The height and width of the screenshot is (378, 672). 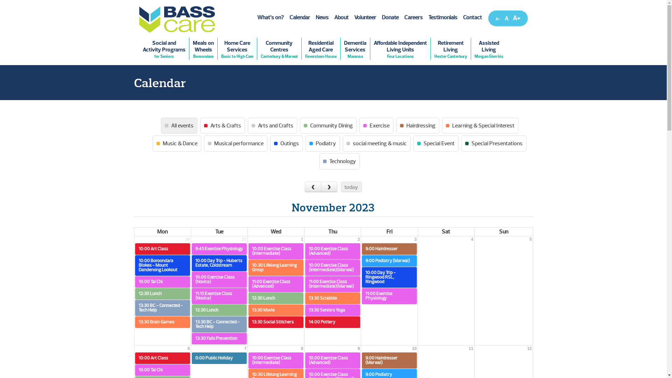 What do you see at coordinates (341, 17) in the screenshot?
I see `About` at bounding box center [341, 17].